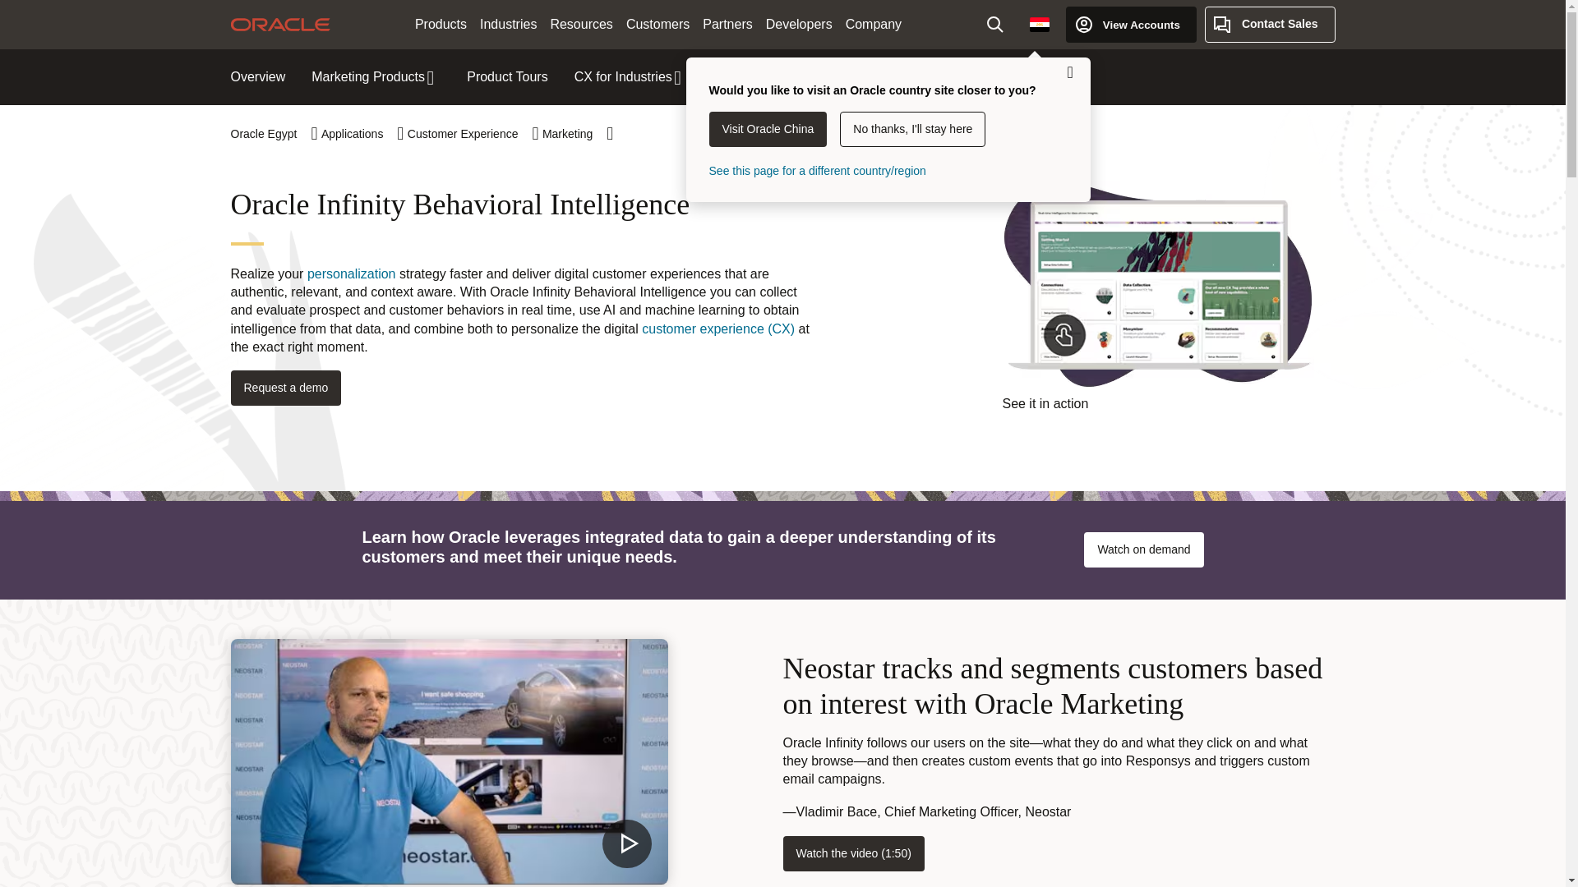  I want to click on Product Tours, so click(507, 77).